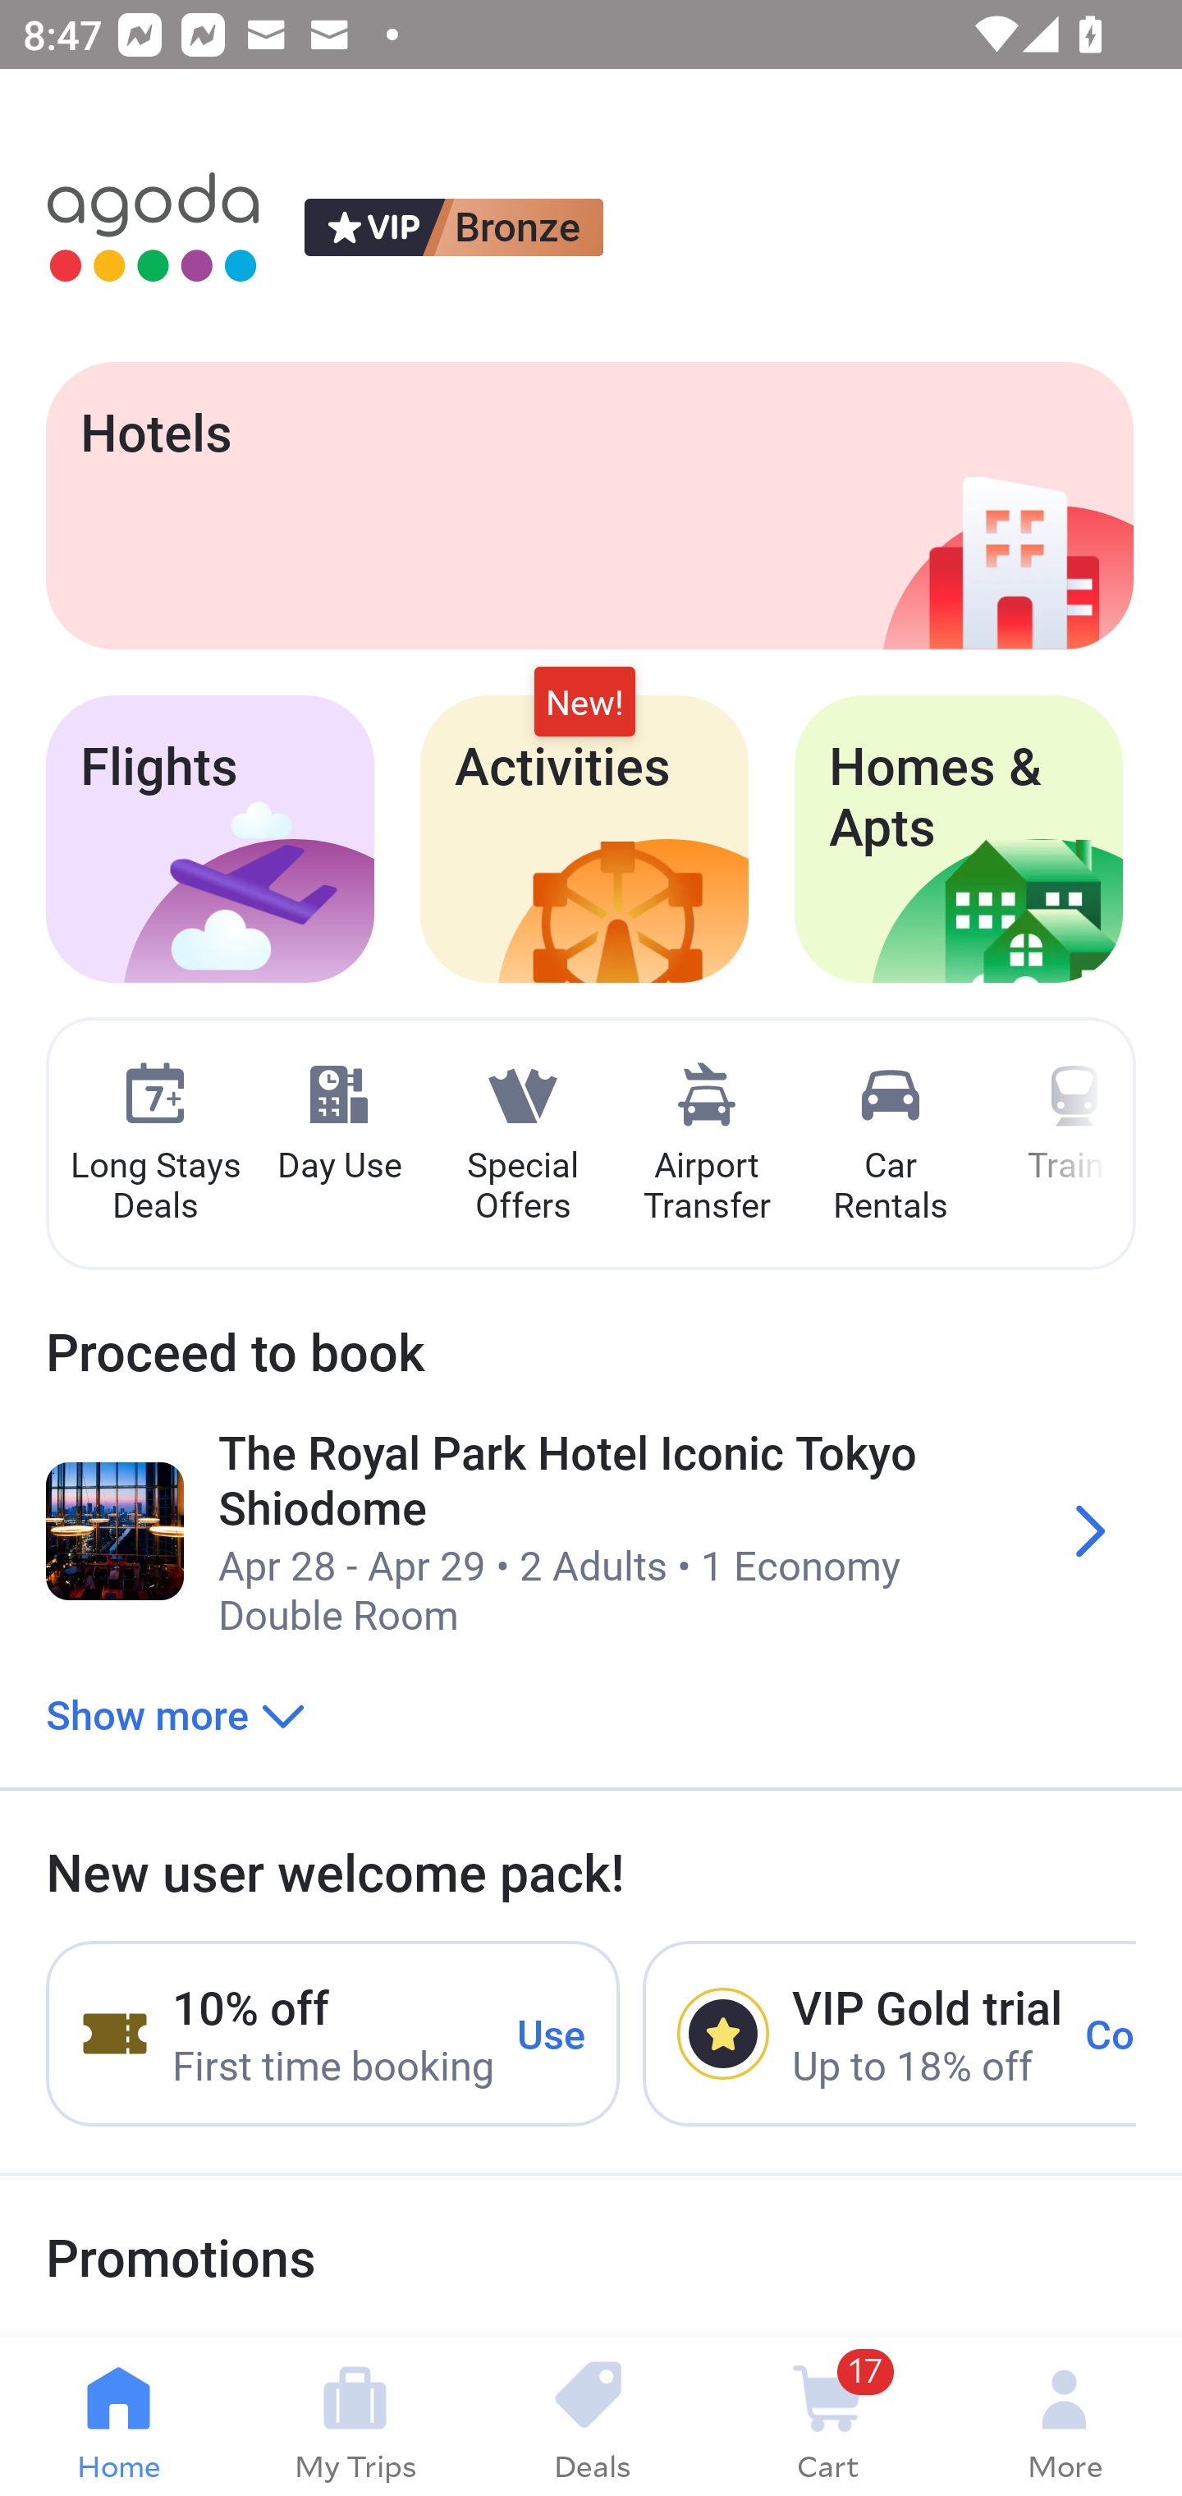 The image size is (1182, 2496). Describe the element at coordinates (154, 1145) in the screenshot. I see `Long Stays Deals` at that location.